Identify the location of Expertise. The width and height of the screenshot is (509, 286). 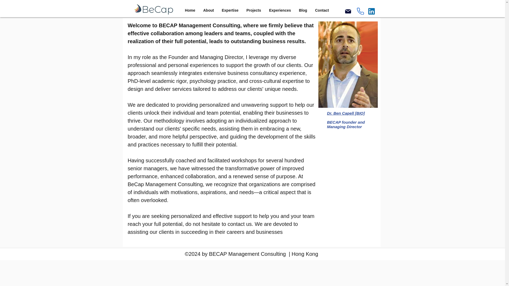
(230, 10).